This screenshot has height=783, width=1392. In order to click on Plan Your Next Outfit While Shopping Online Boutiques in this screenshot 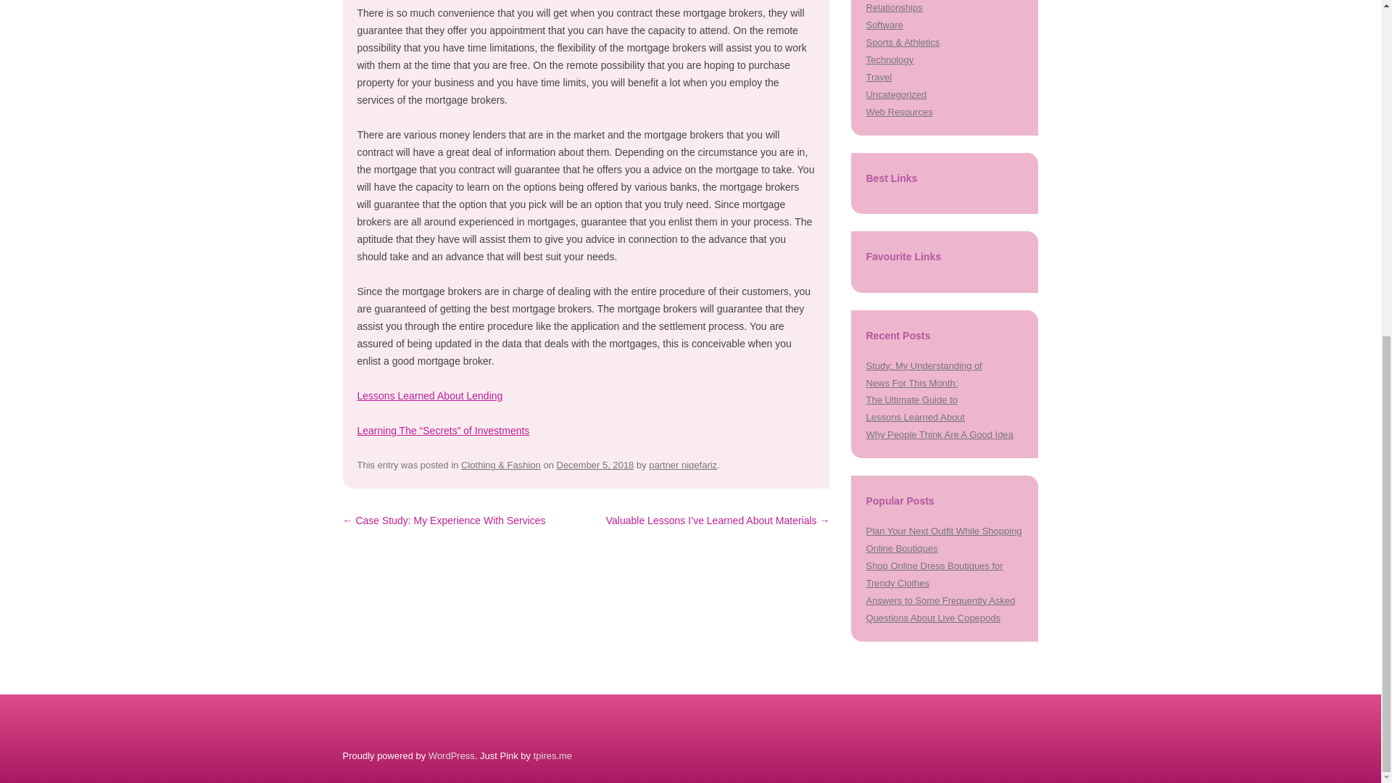, I will do `click(944, 539)`.